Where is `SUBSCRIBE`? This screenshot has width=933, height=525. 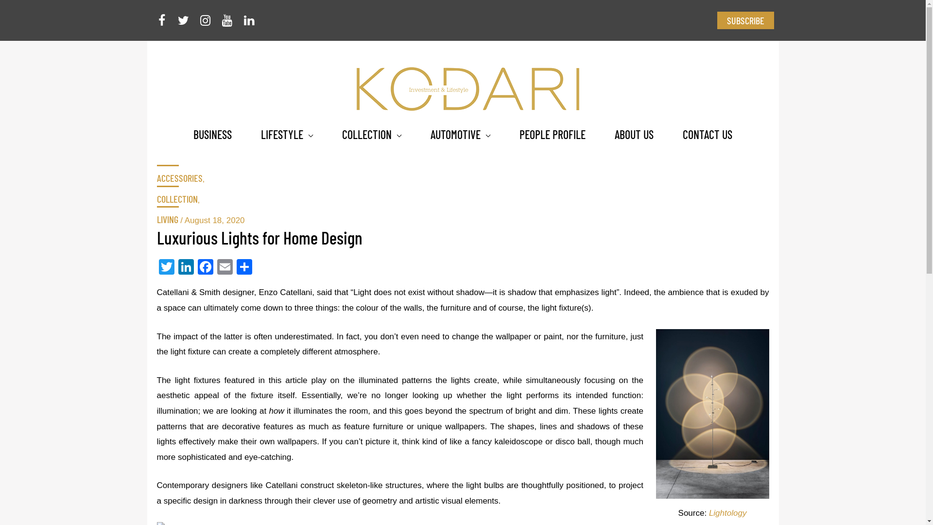 SUBSCRIBE is located at coordinates (745, 20).